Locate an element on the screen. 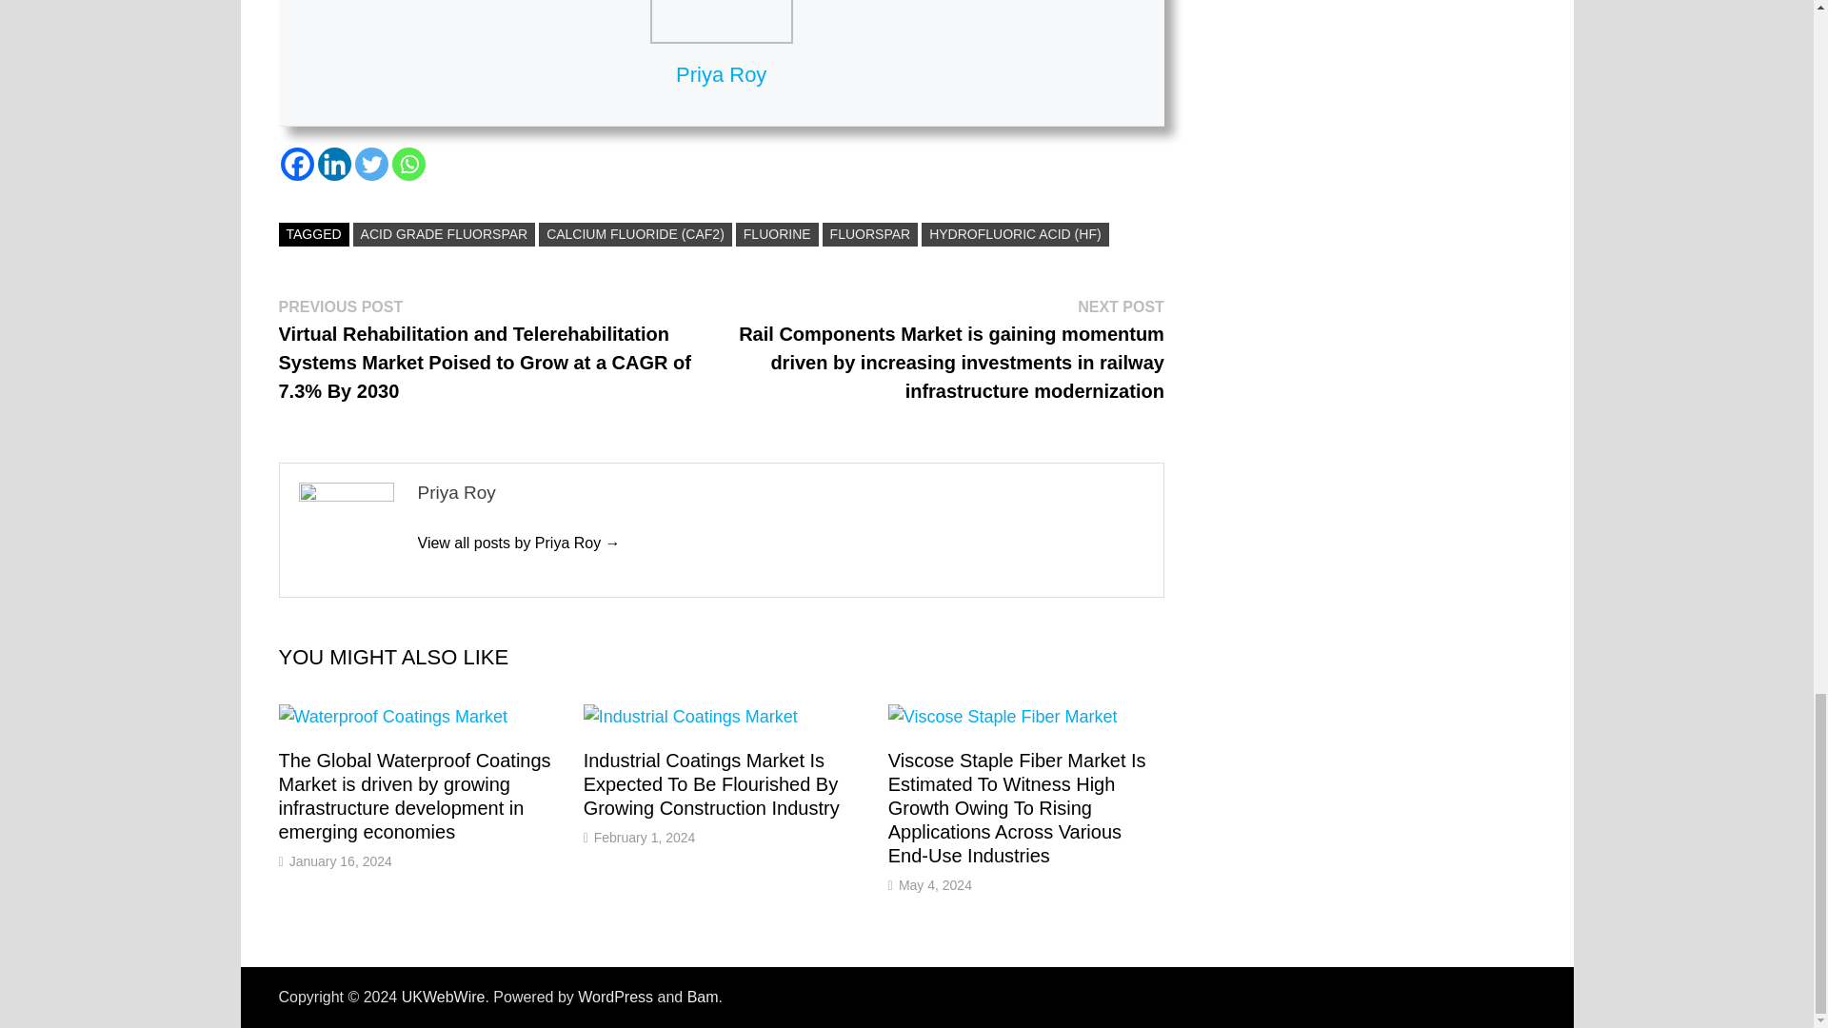  Twitter is located at coordinates (371, 164).